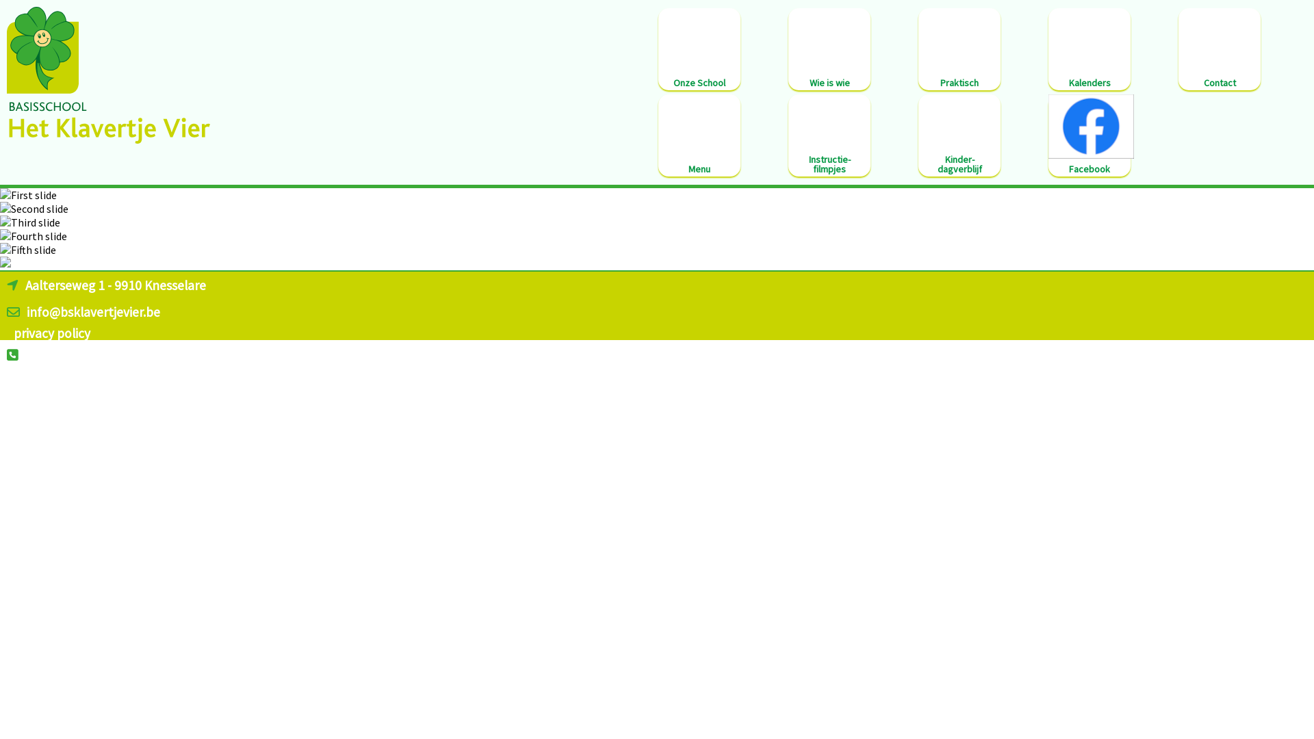 The width and height of the screenshot is (1314, 739). What do you see at coordinates (1090, 135) in the screenshot?
I see `Facebook` at bounding box center [1090, 135].